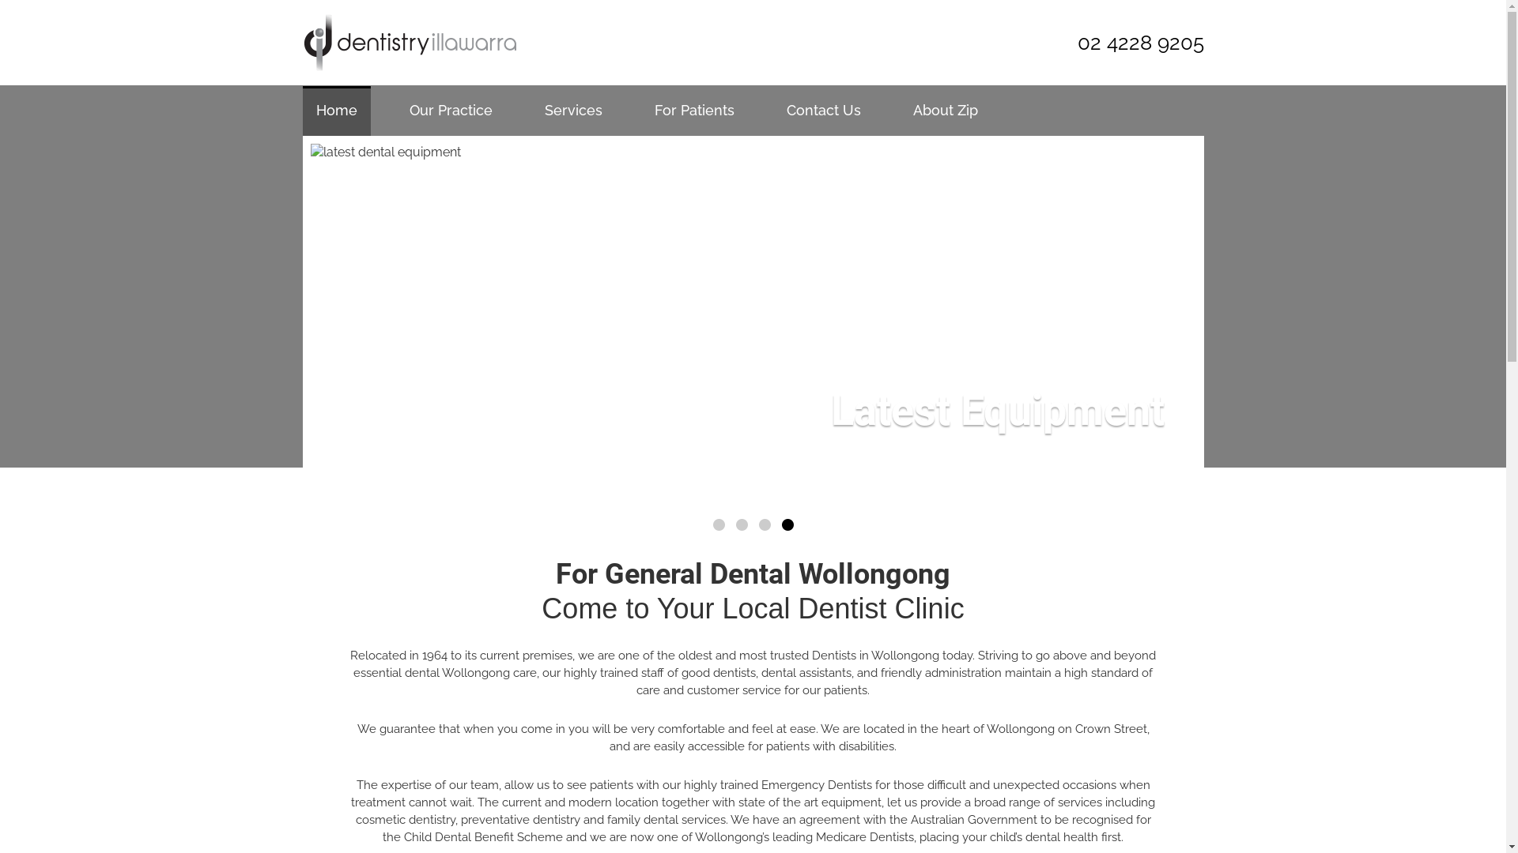 This screenshot has width=1518, height=853. I want to click on Our Practice, so click(451, 111).